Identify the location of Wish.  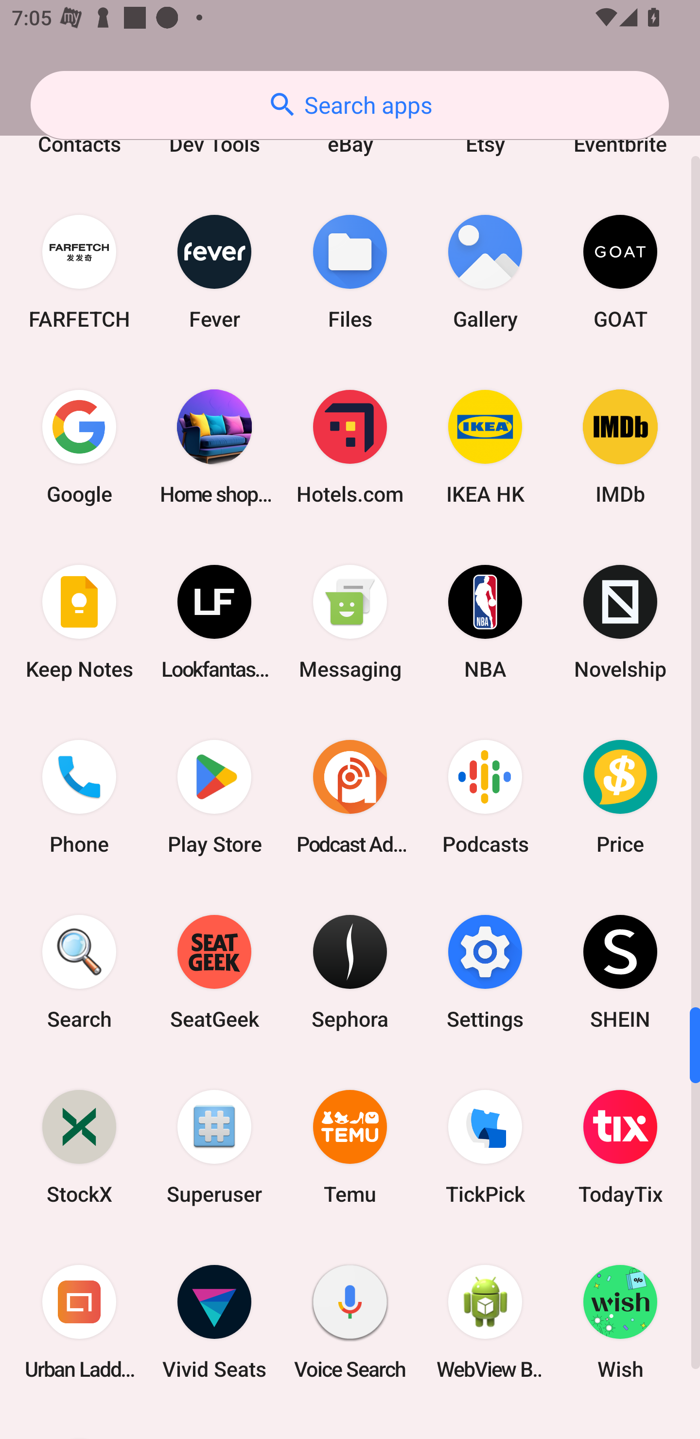
(620, 1321).